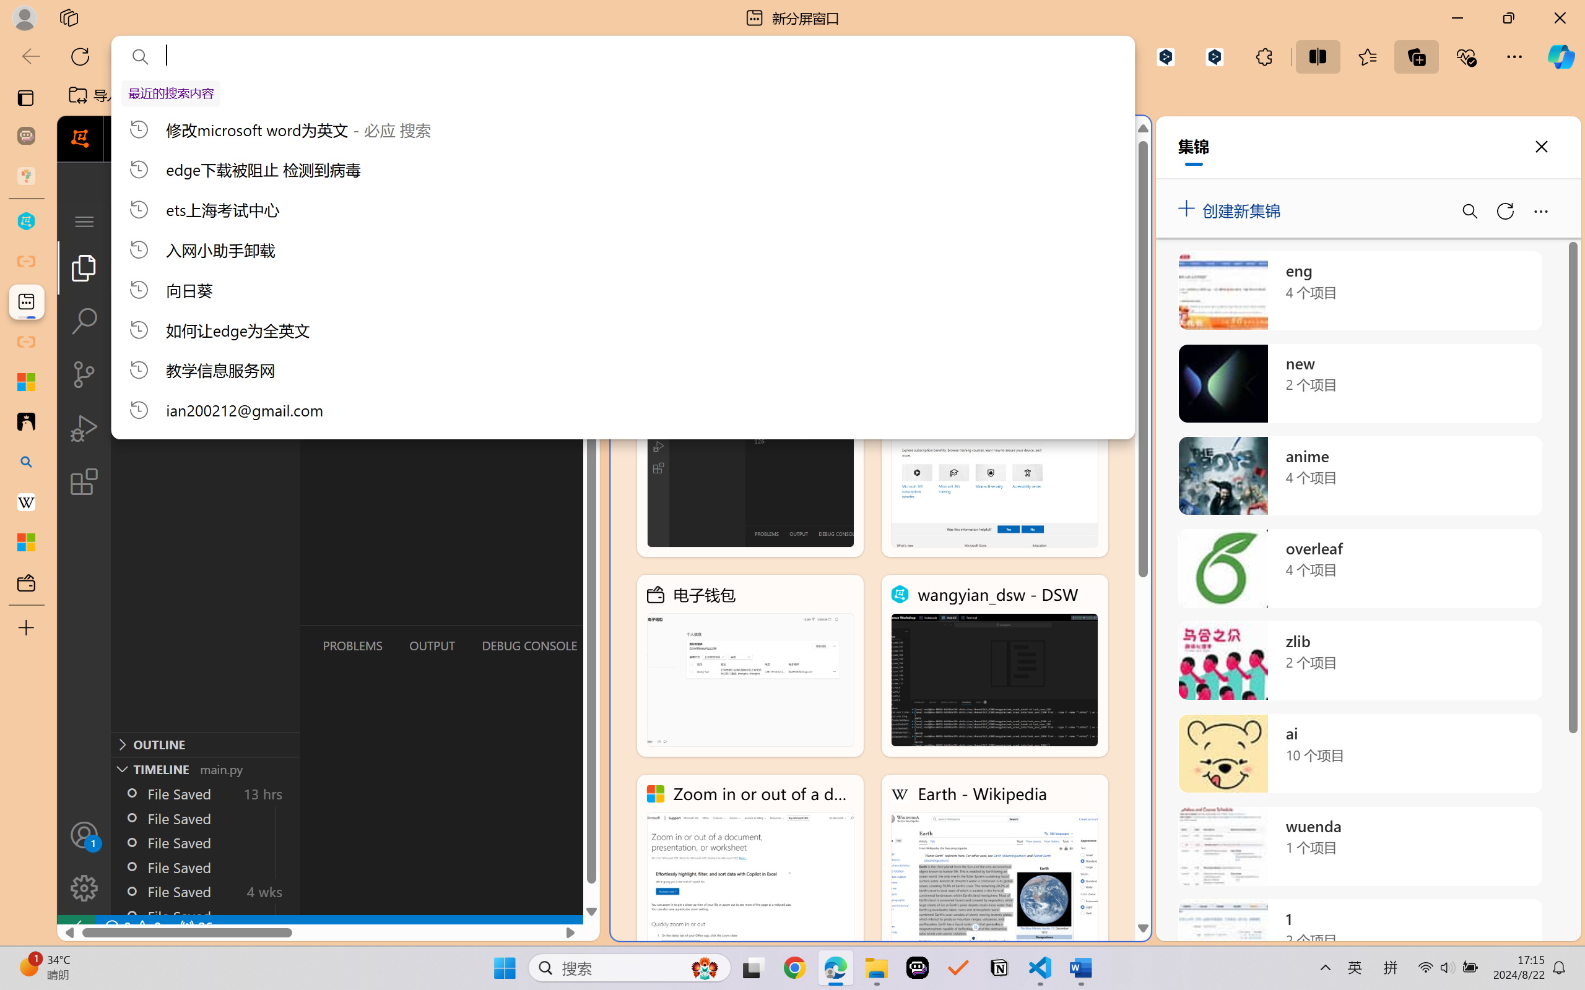  I want to click on Wikipedia, the free encyclopedia, so click(270, 95).